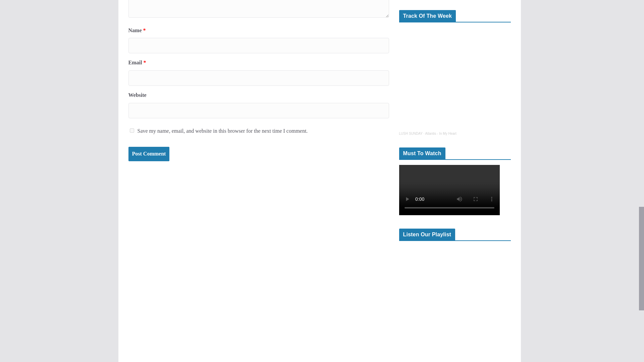 The height and width of the screenshot is (362, 644). Describe the element at coordinates (441, 133) in the screenshot. I see `Atlantis - In My Heart` at that location.